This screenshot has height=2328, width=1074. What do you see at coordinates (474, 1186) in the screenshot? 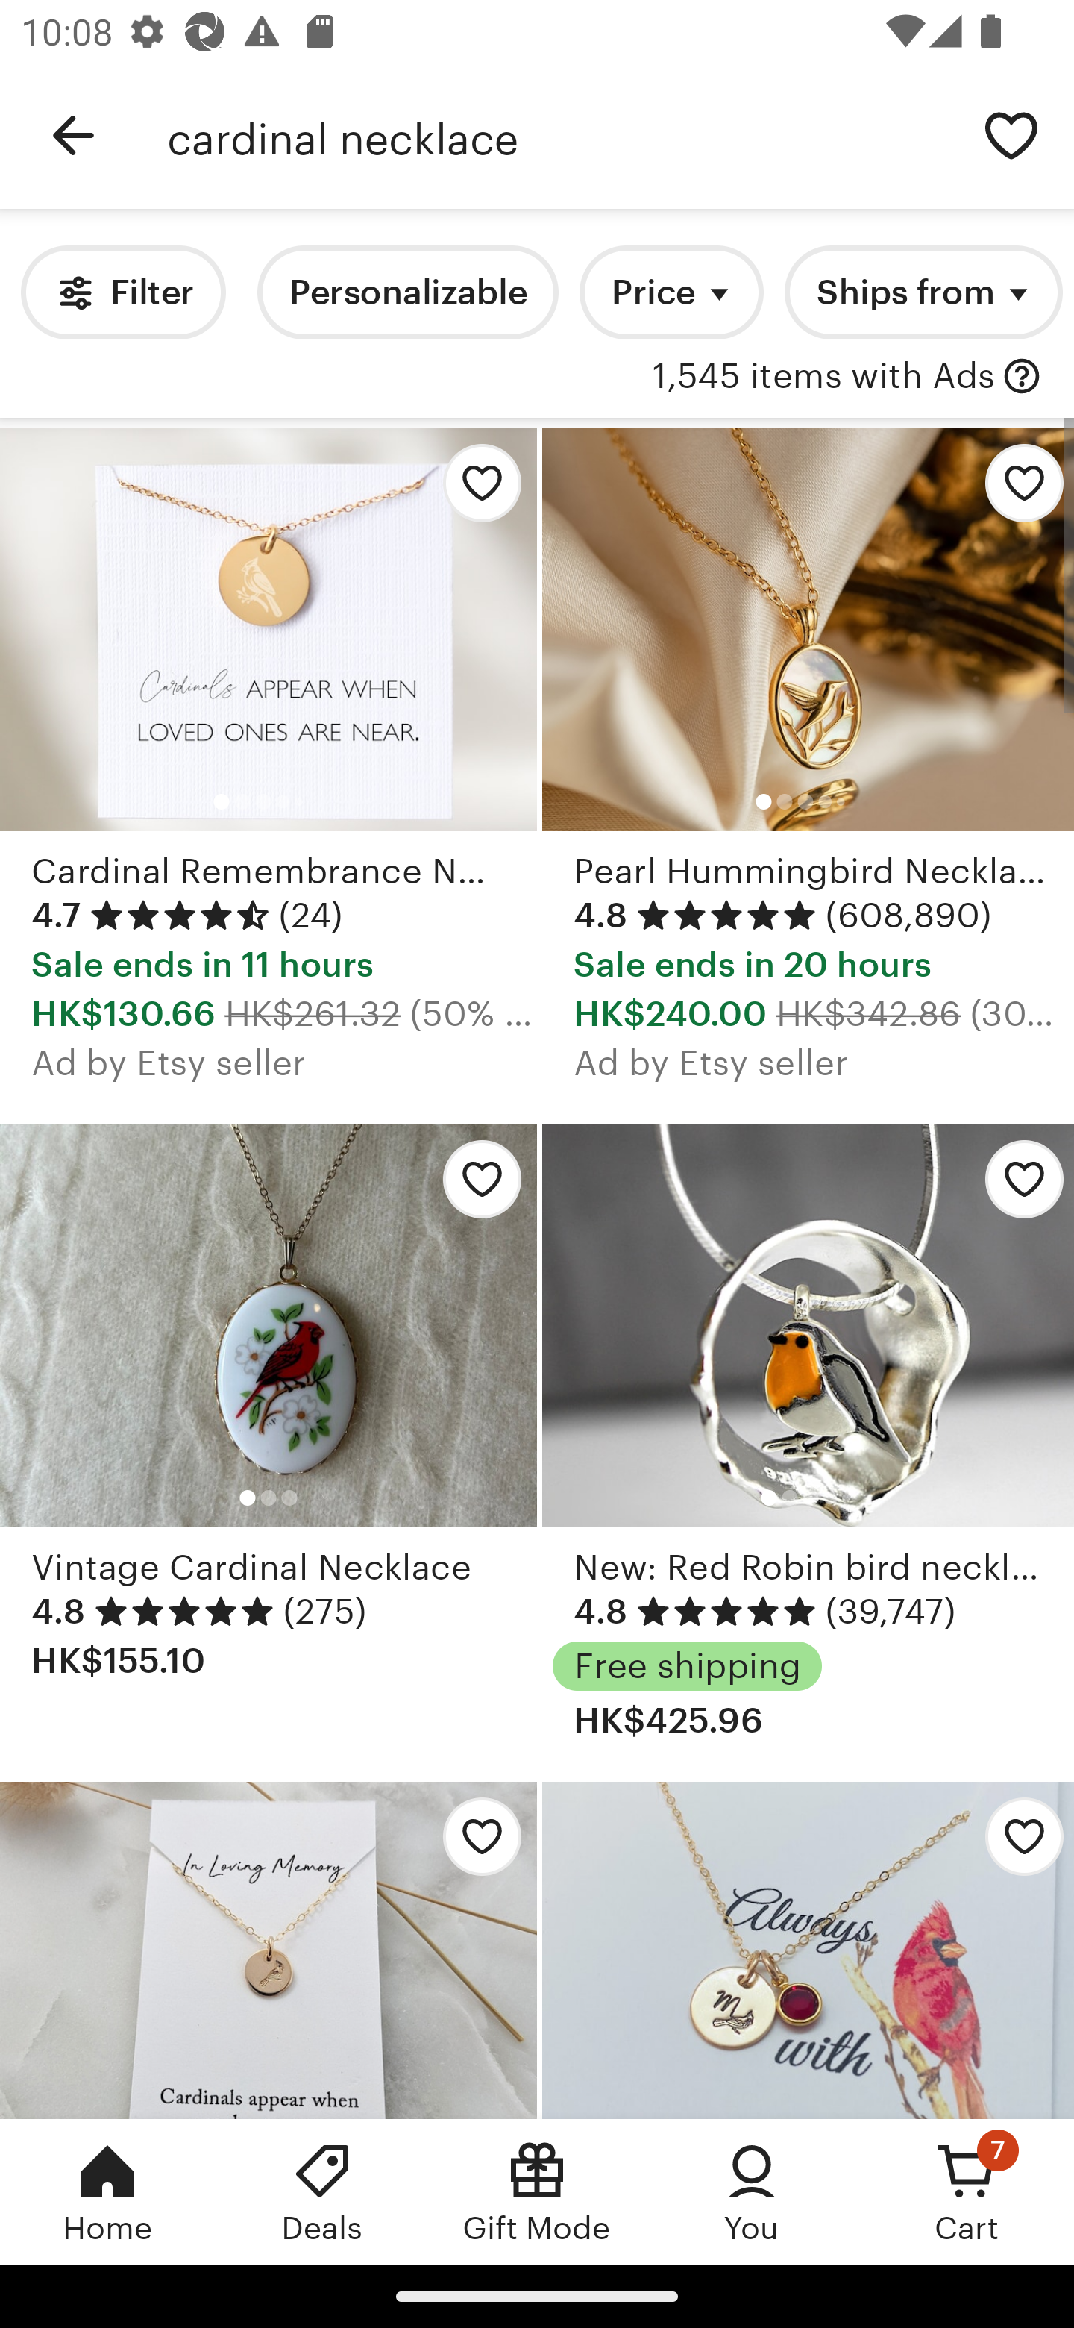
I see `Add Vintage Cardinal Necklace to favorites` at bounding box center [474, 1186].